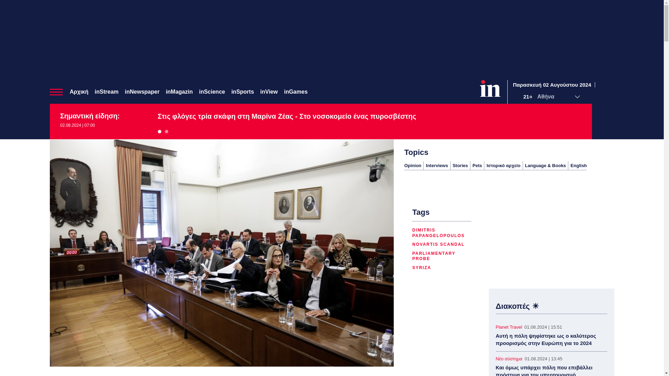  I want to click on inSports, so click(243, 92).